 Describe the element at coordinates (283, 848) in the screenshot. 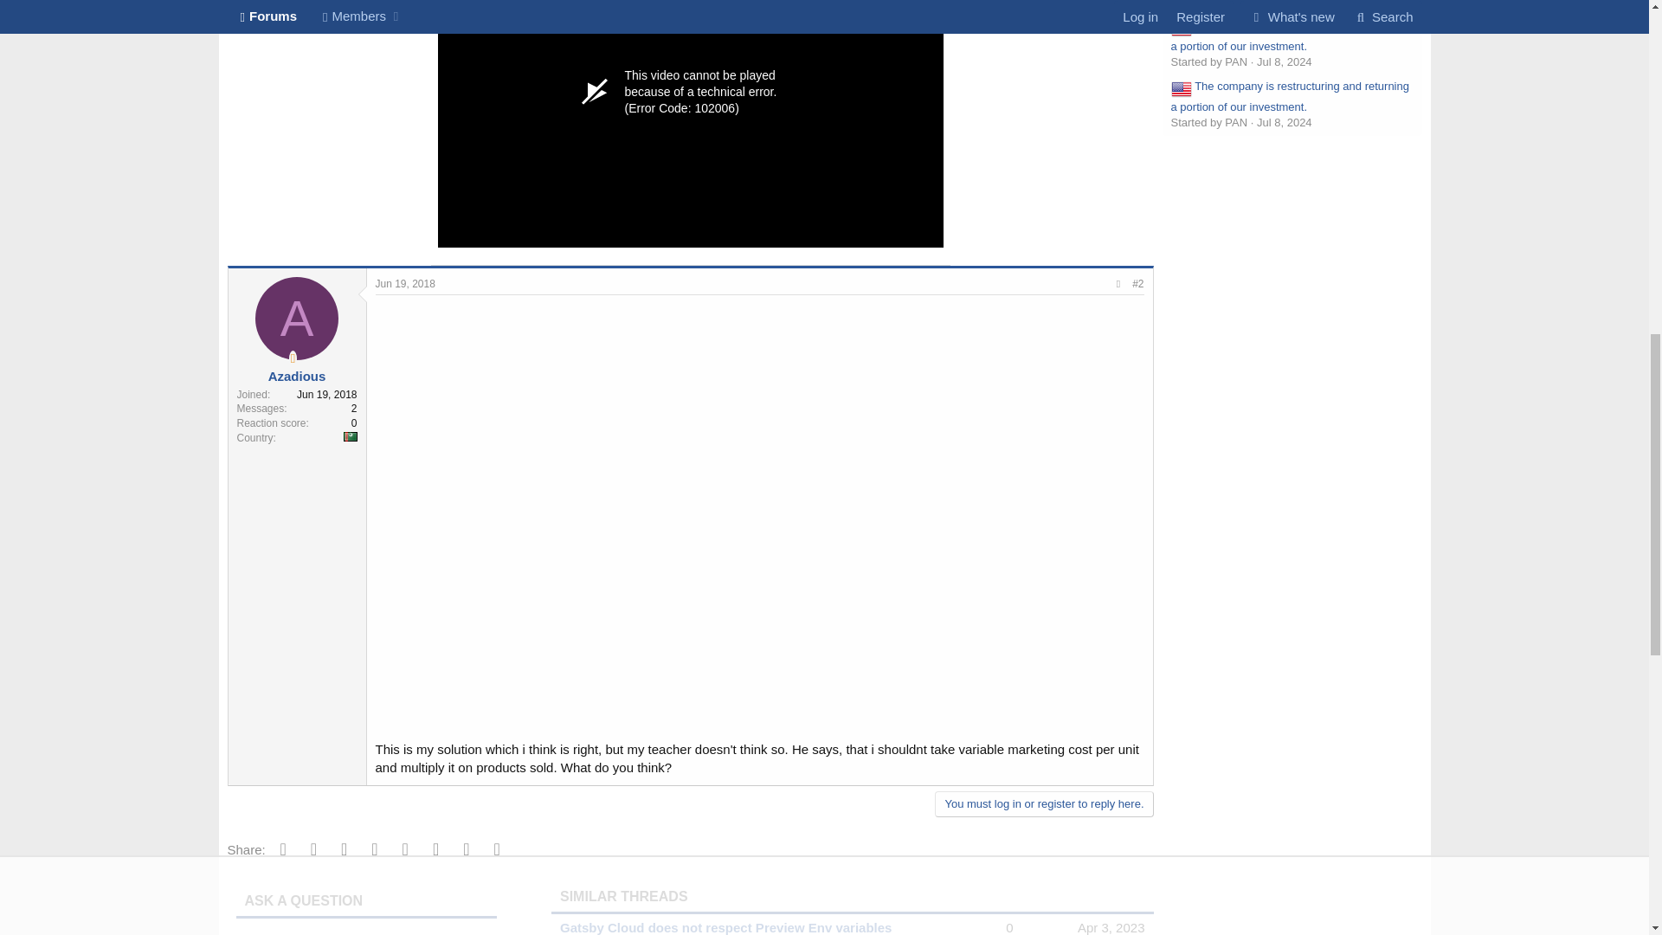

I see `Facebook` at that location.